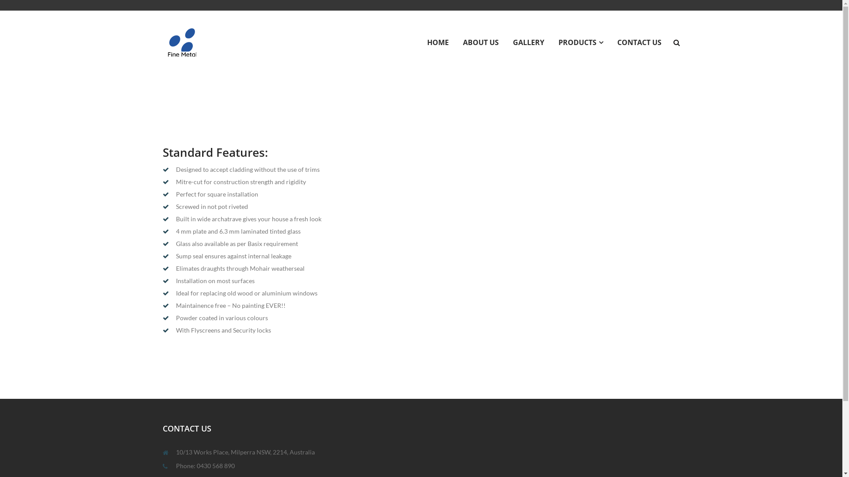 The image size is (849, 477). I want to click on HOME, so click(438, 42).